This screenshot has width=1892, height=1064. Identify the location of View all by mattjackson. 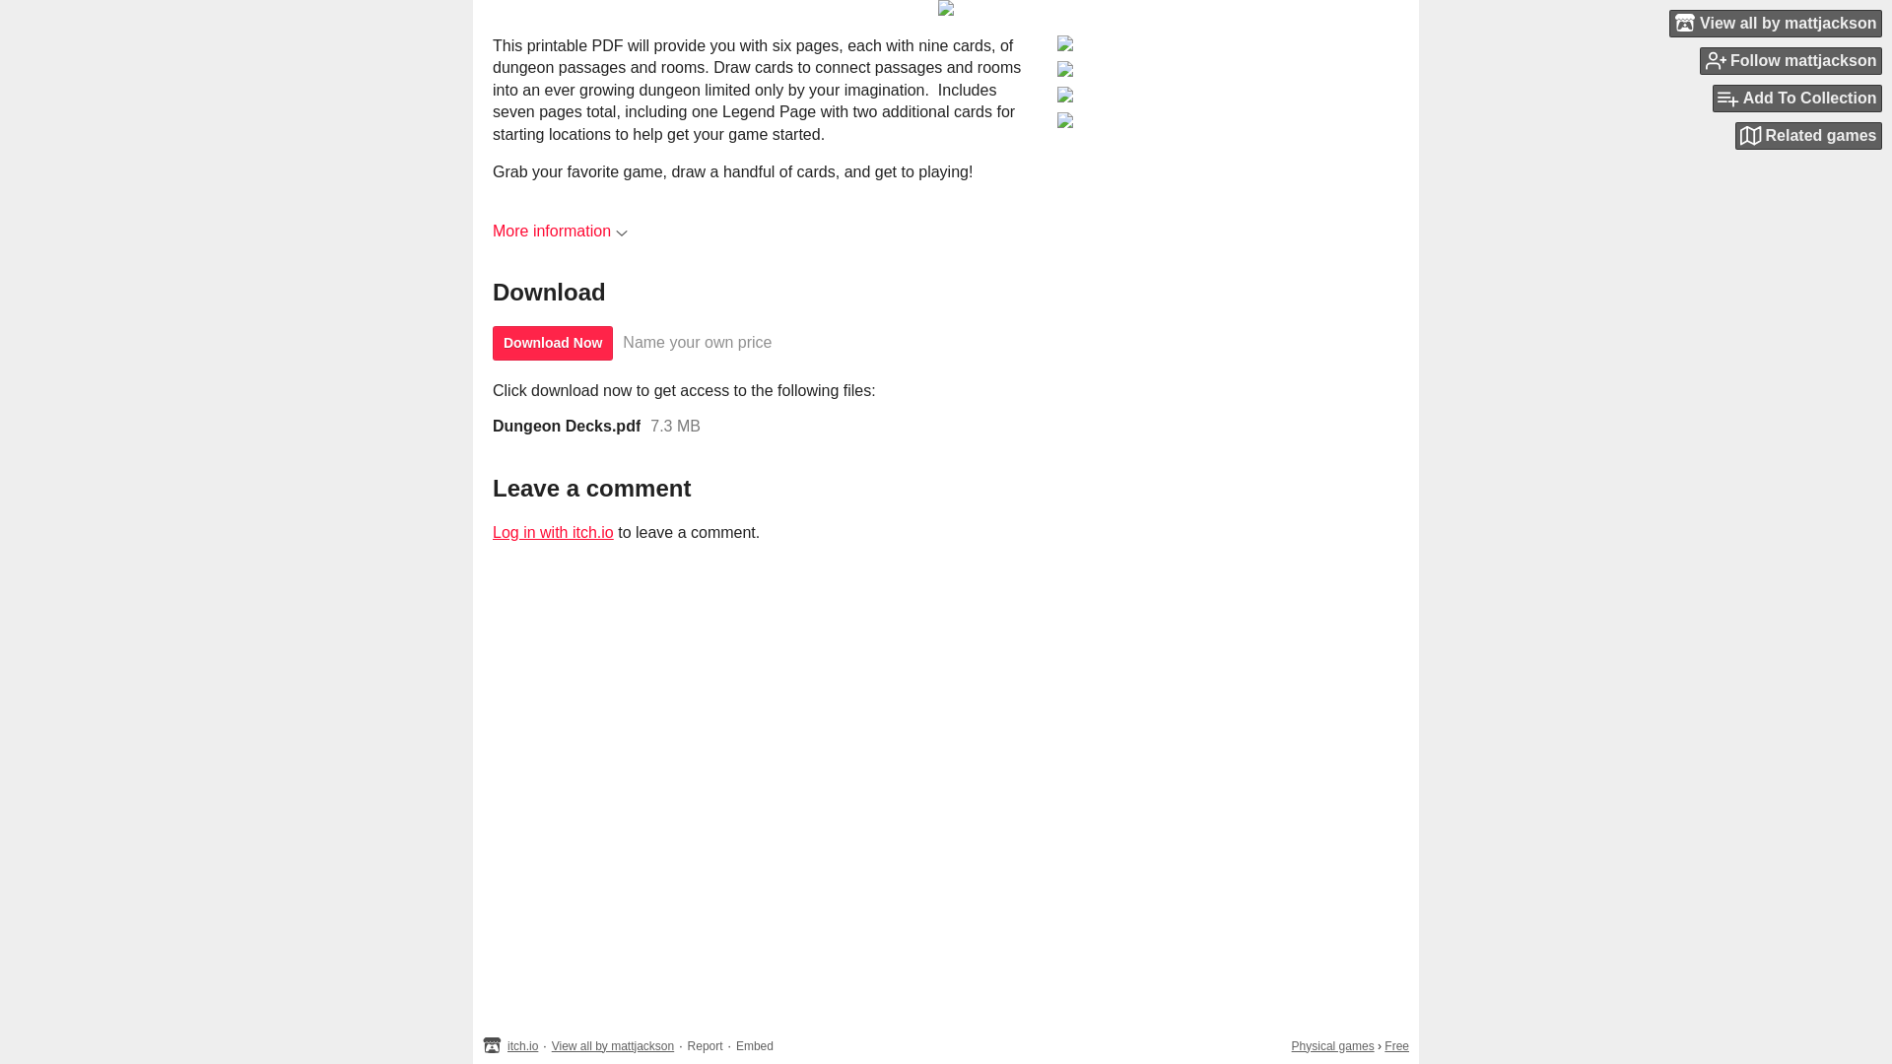
(1776, 23).